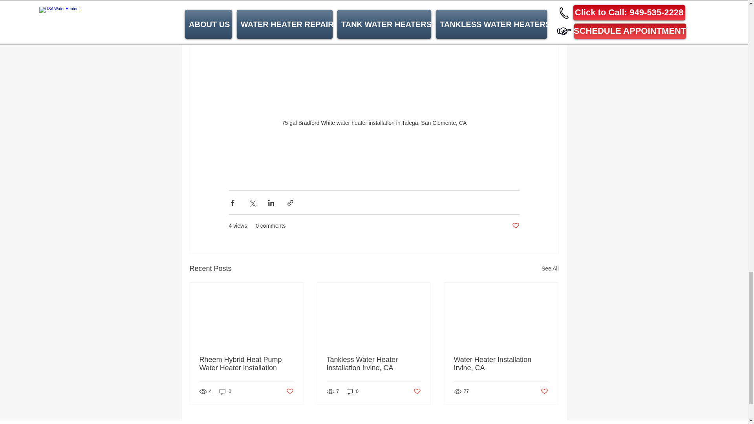  Describe the element at coordinates (373, 364) in the screenshot. I see `Tankless Water Heater Installation Irvine, CA` at that location.